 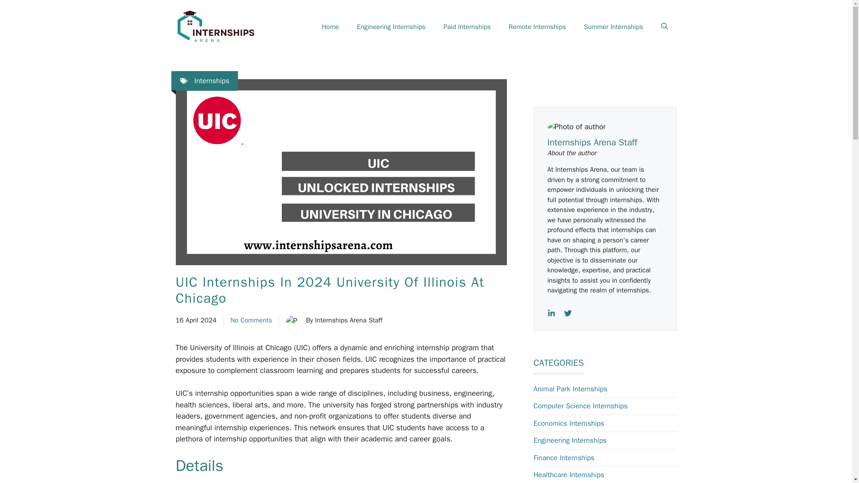 What do you see at coordinates (568, 423) in the screenshot?
I see `Economics Internships` at bounding box center [568, 423].